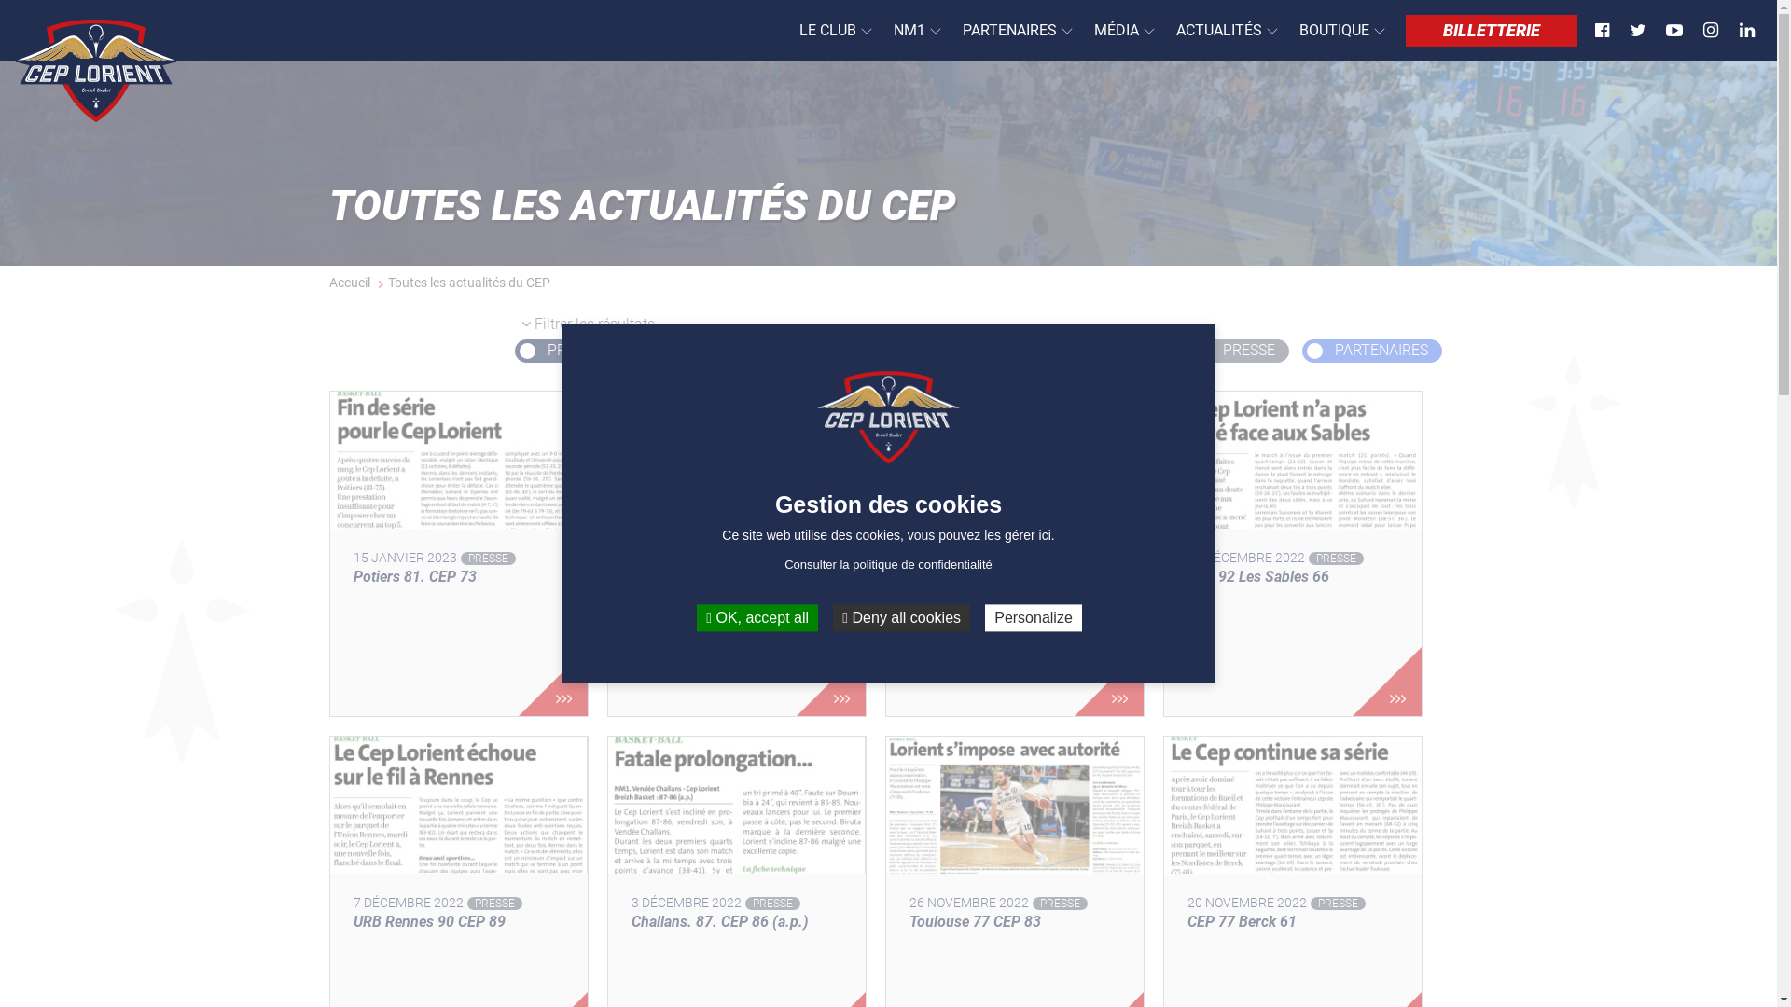 This screenshot has height=1007, width=1791. I want to click on U18NM, so click(771, 351).